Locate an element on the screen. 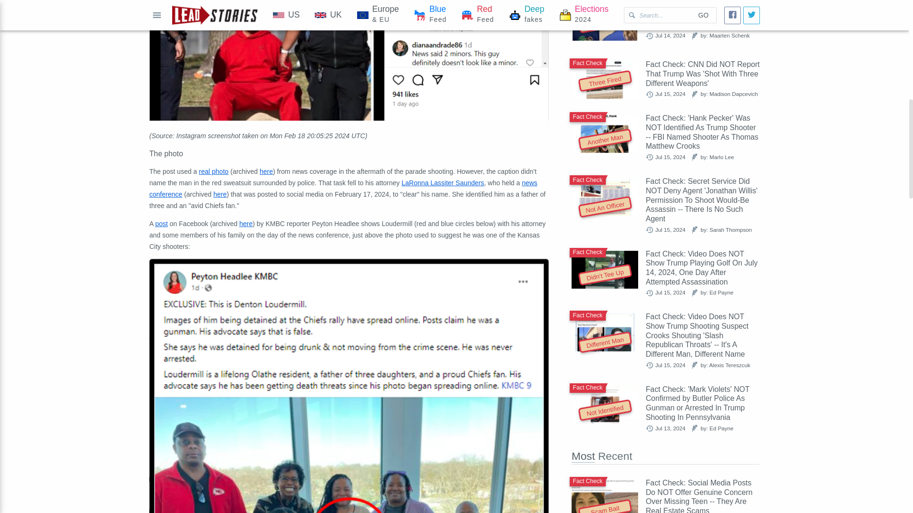  LaRonna Lassiter Saunders is located at coordinates (442, 182).